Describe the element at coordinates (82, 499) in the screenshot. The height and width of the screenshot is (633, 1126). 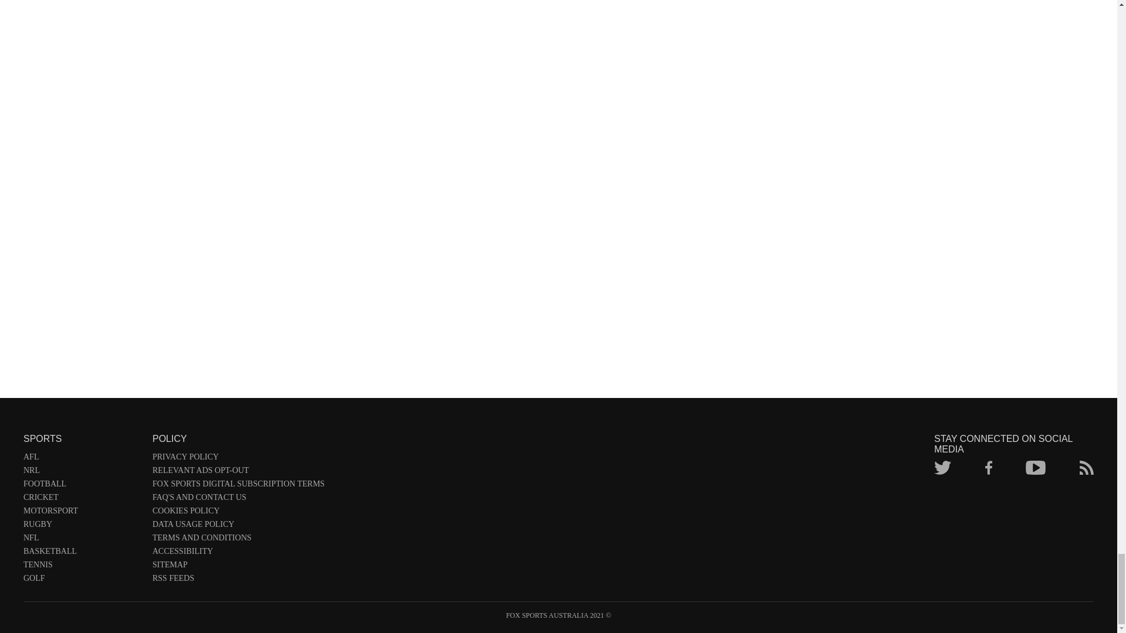
I see `CRICKET` at that location.